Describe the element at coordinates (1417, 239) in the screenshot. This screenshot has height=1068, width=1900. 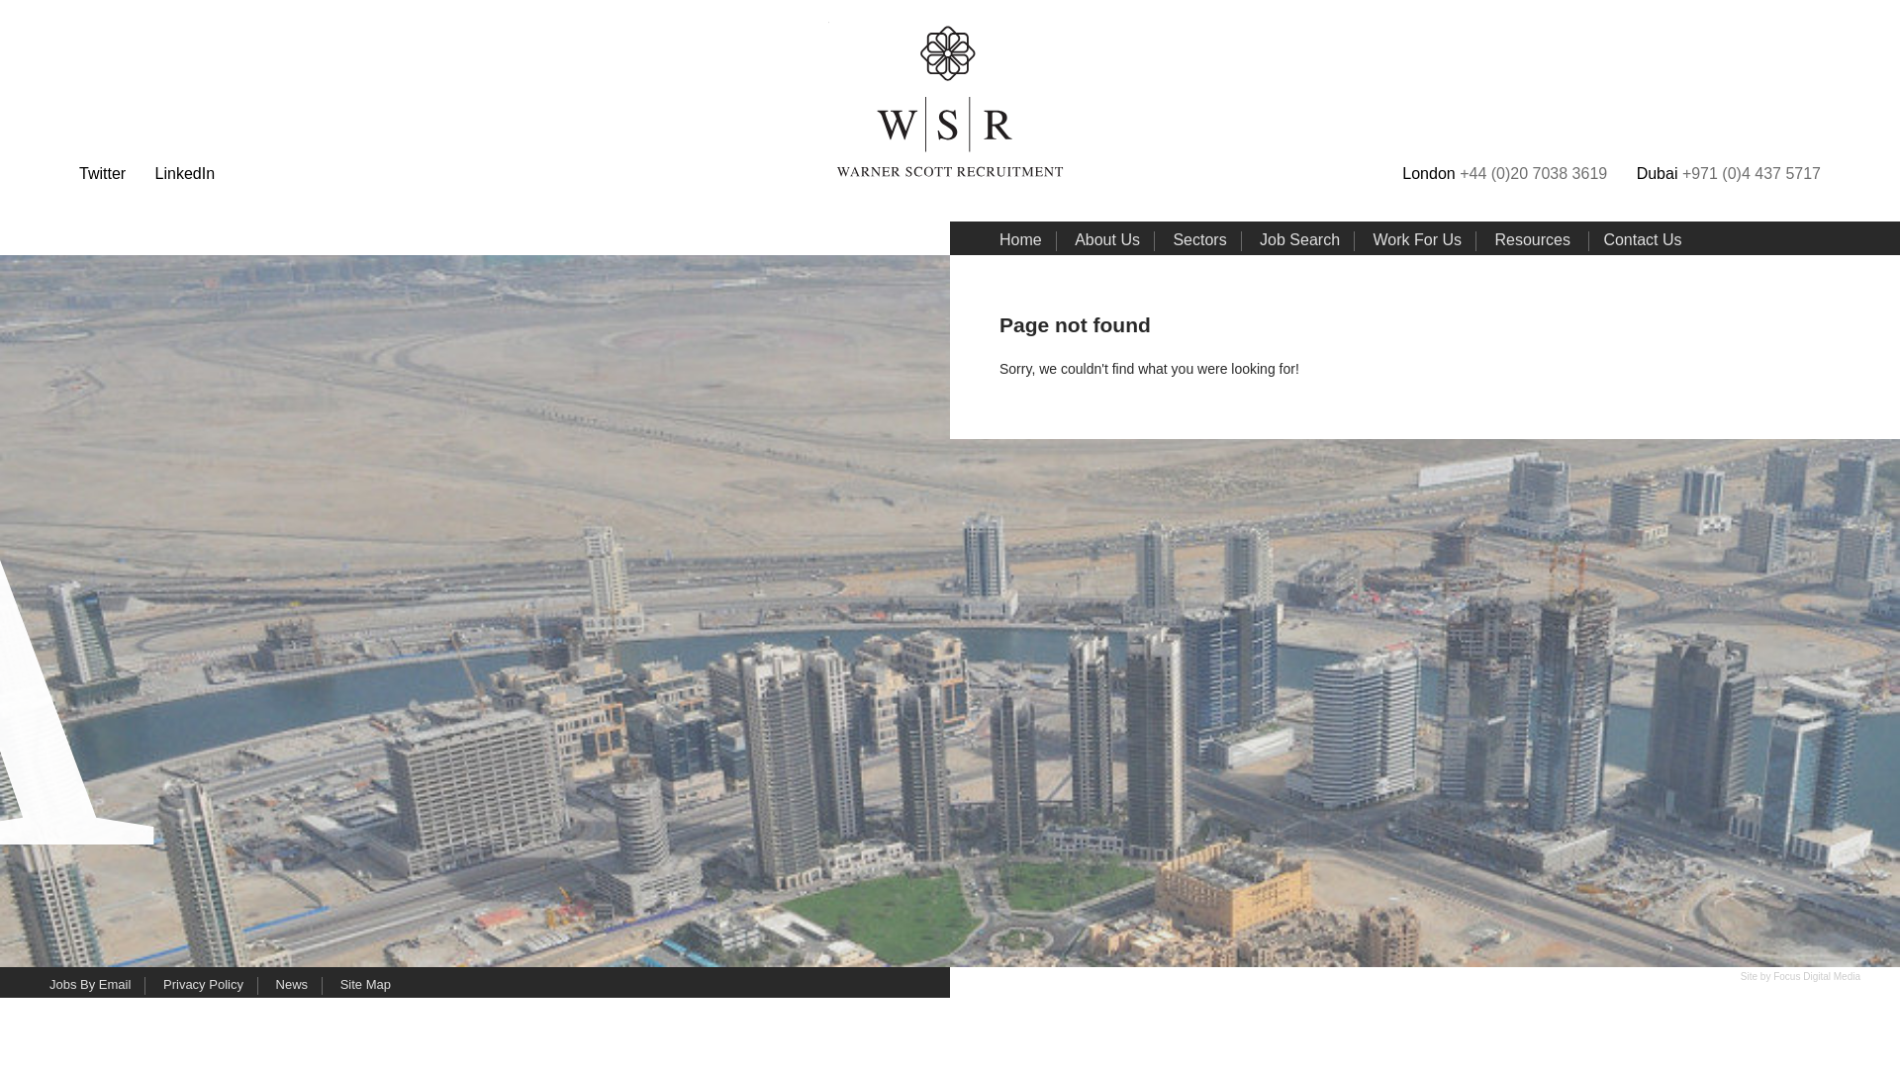
I see `Work For Us` at that location.